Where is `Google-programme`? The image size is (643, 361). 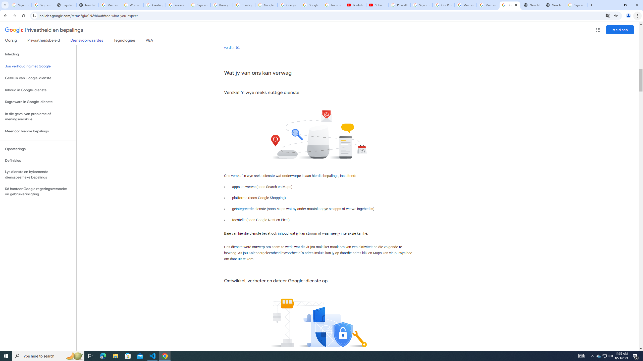
Google-programme is located at coordinates (598, 30).